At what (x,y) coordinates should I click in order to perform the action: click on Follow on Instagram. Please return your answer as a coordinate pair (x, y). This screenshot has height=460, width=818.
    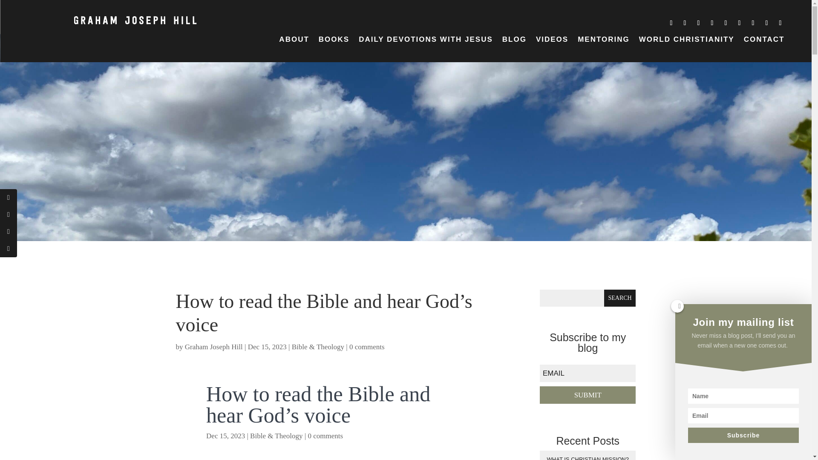
    Looking at the image, I should click on (698, 23).